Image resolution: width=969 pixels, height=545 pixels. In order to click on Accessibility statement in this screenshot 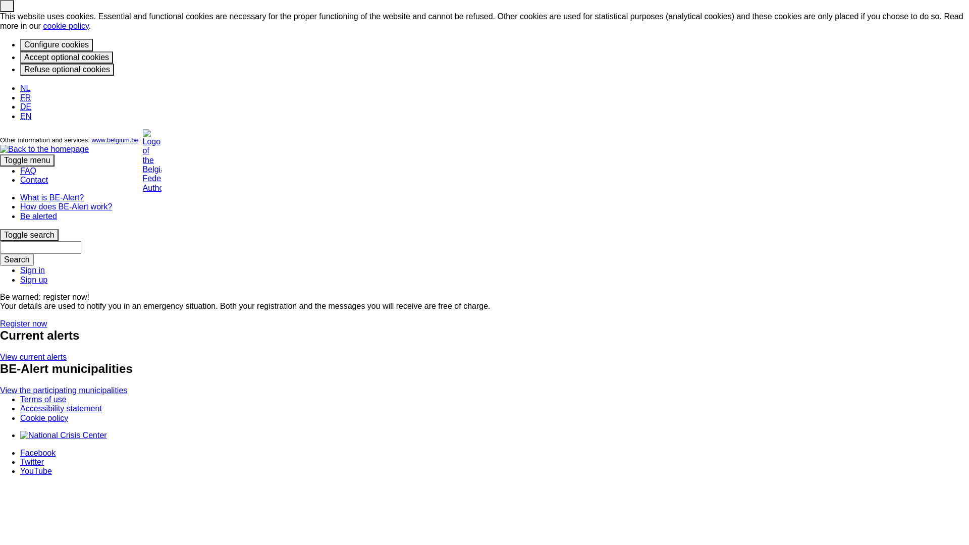, I will do `click(61, 409)`.